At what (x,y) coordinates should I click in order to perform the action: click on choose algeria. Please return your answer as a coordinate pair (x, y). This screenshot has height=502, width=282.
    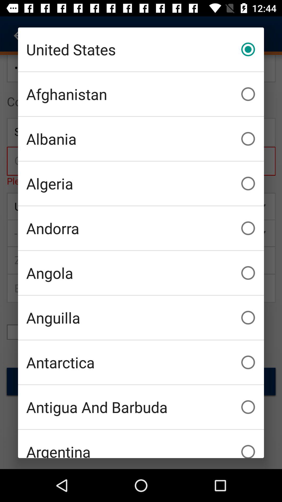
    Looking at the image, I should click on (141, 184).